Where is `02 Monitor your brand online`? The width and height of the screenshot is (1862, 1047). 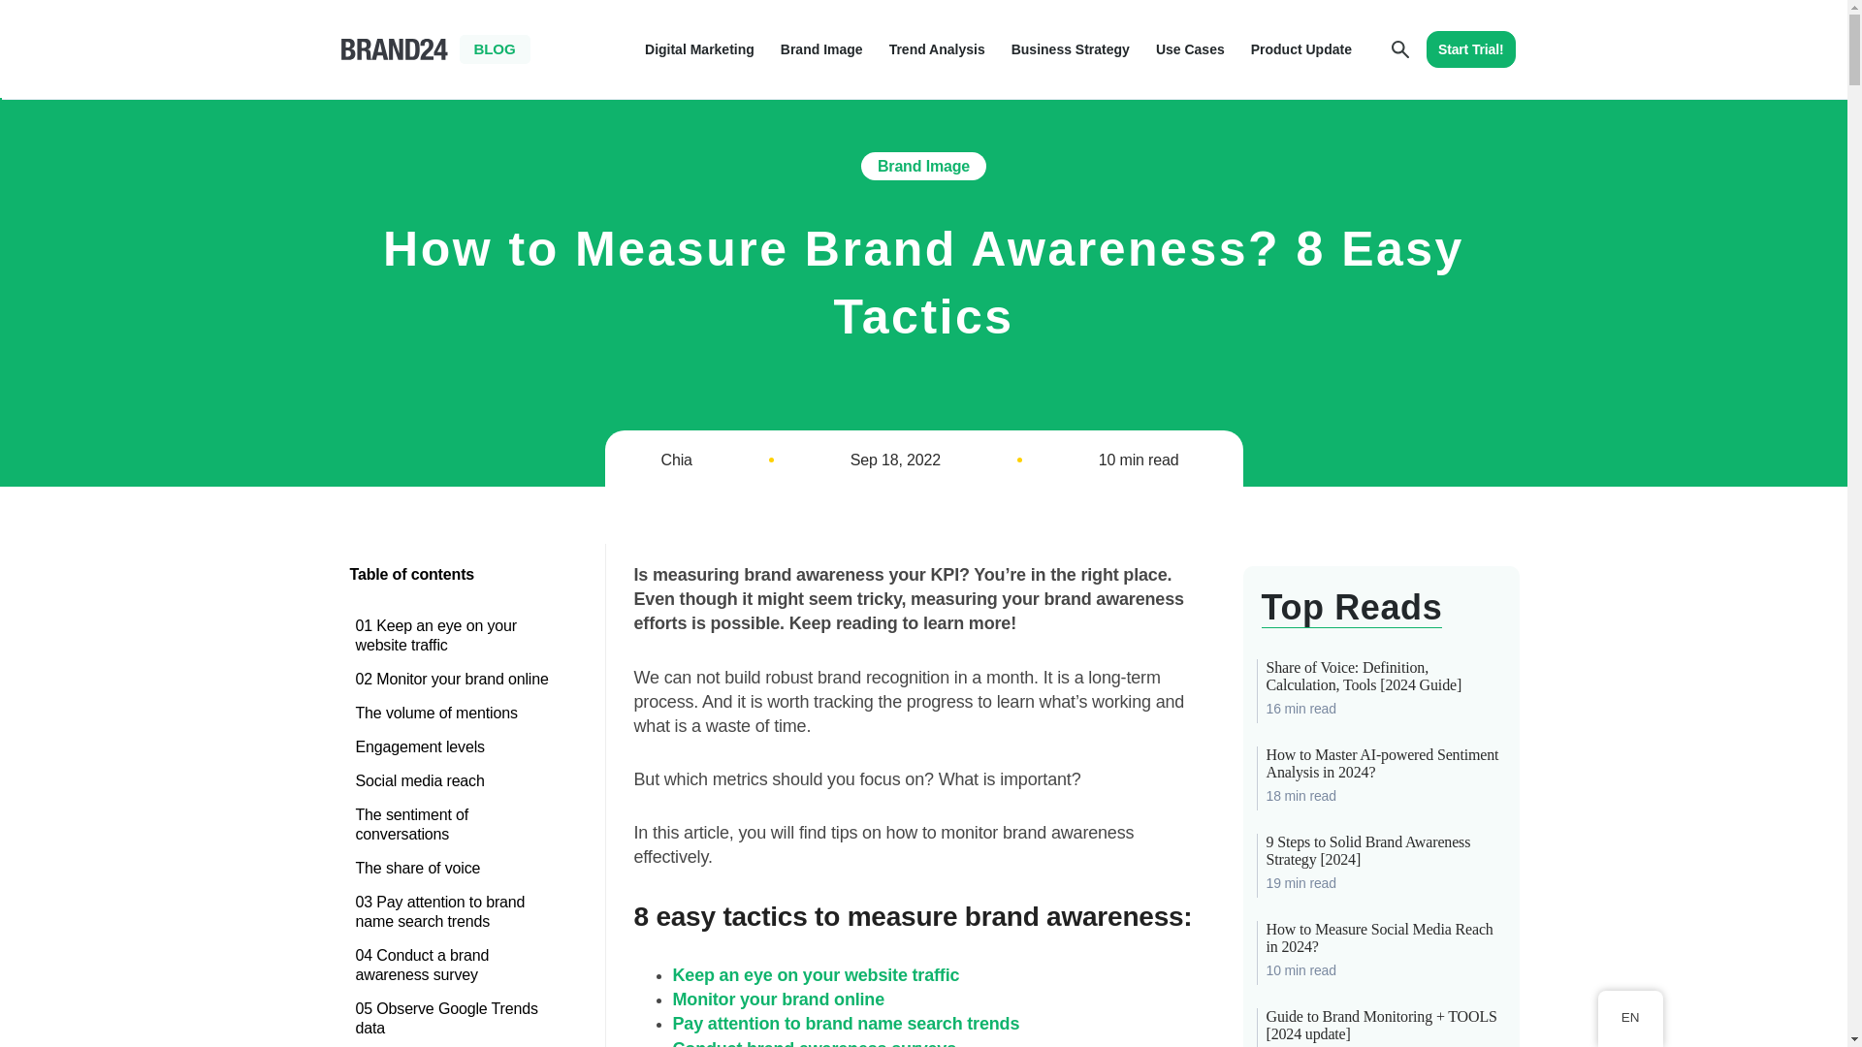 02 Monitor your brand online is located at coordinates (456, 679).